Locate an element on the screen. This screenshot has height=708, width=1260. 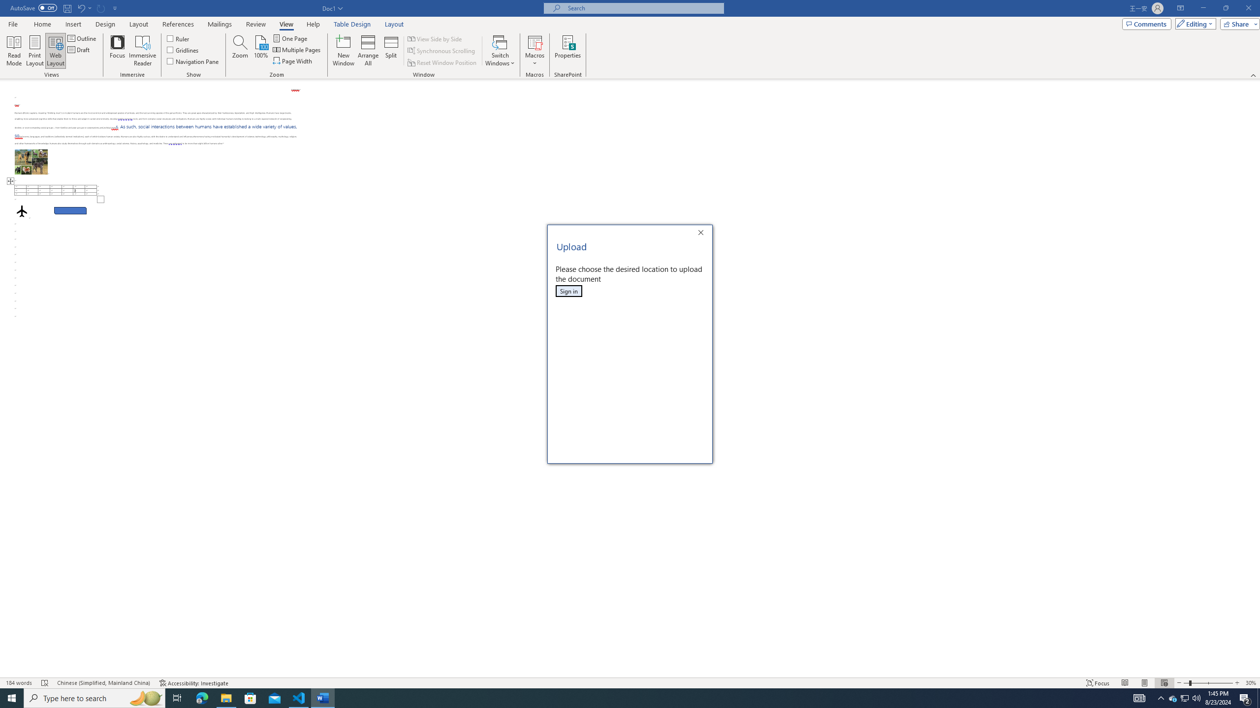
View Side by Side is located at coordinates (435, 38).